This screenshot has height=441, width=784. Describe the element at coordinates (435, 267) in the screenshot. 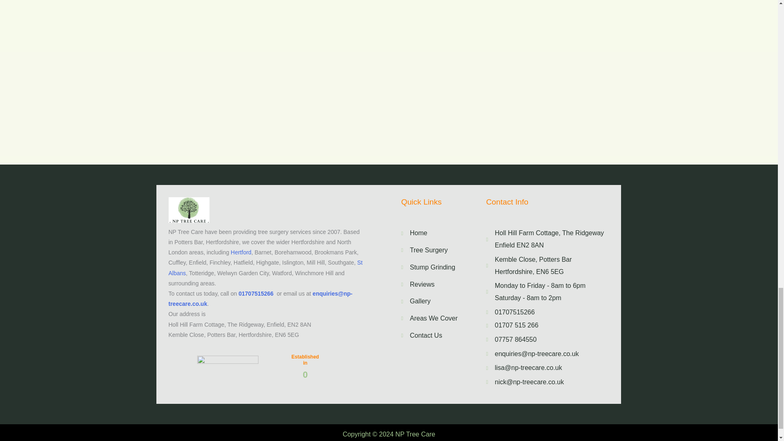

I see `Stump Grinding` at that location.